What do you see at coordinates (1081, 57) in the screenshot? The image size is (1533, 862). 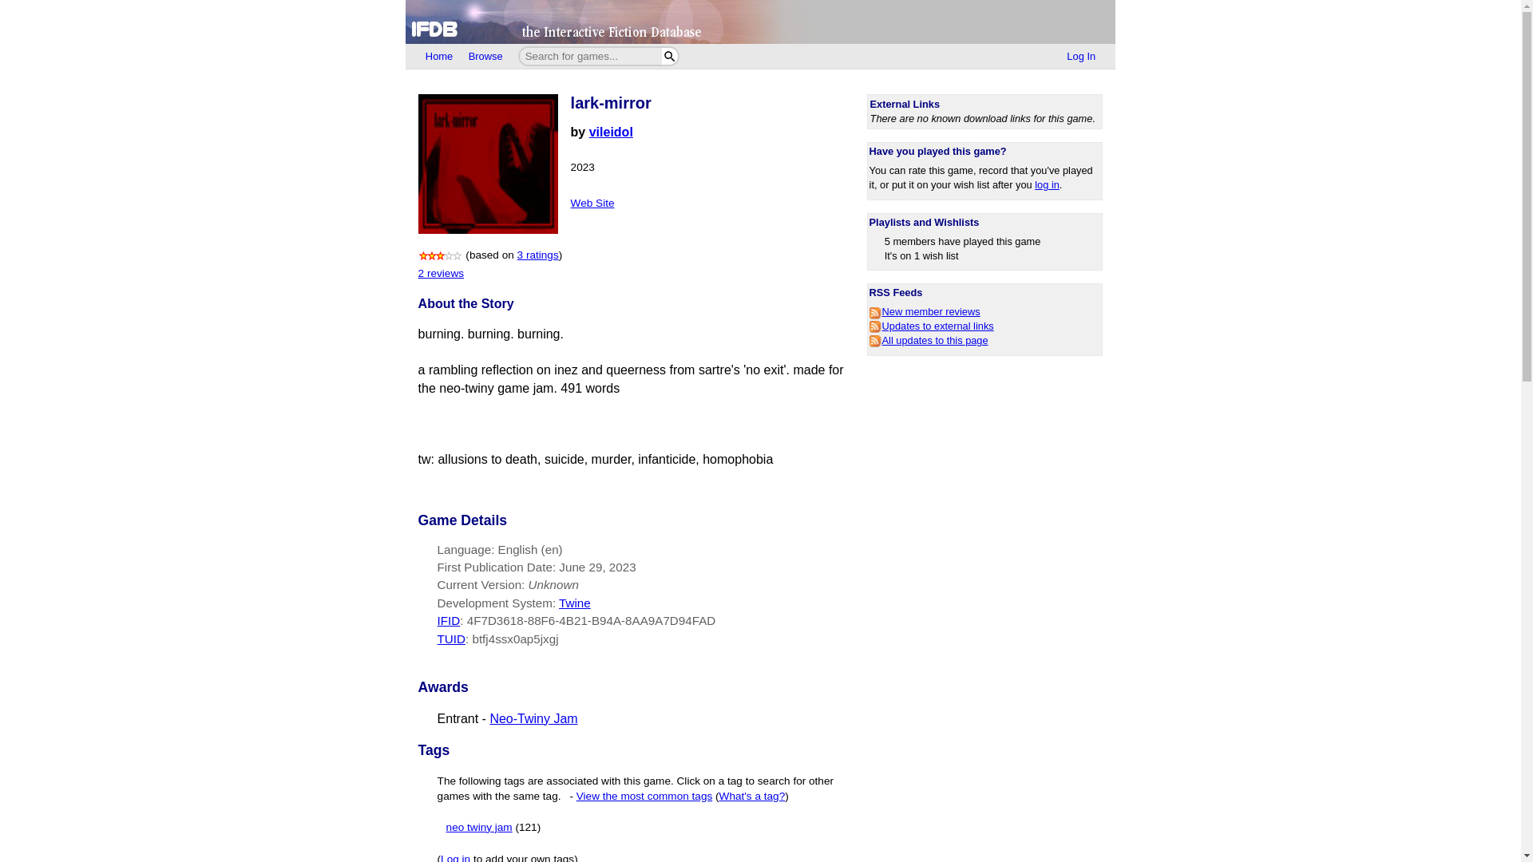 I see `Log In` at bounding box center [1081, 57].